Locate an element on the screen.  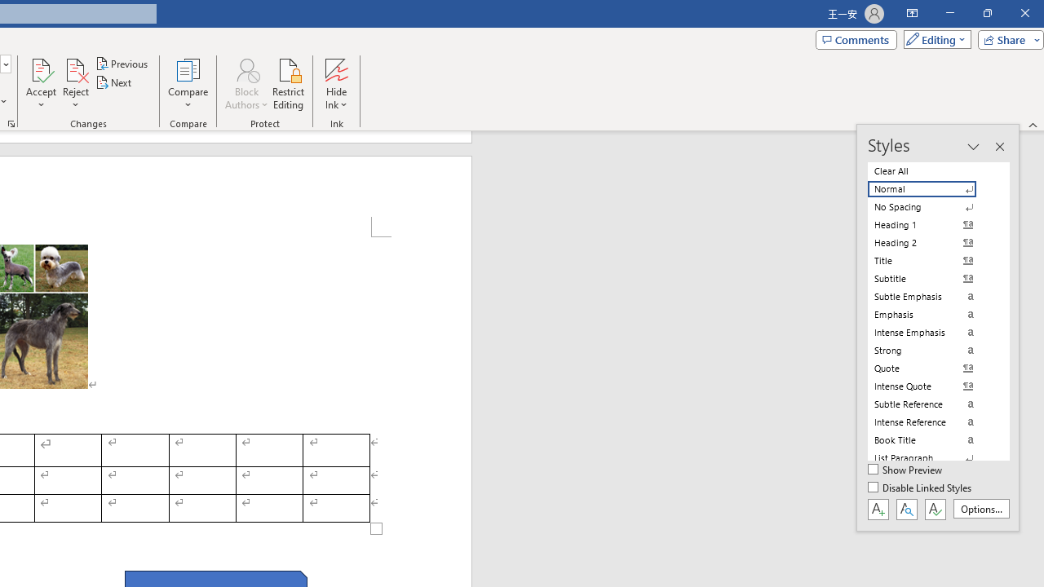
Emphasis is located at coordinates (931, 315).